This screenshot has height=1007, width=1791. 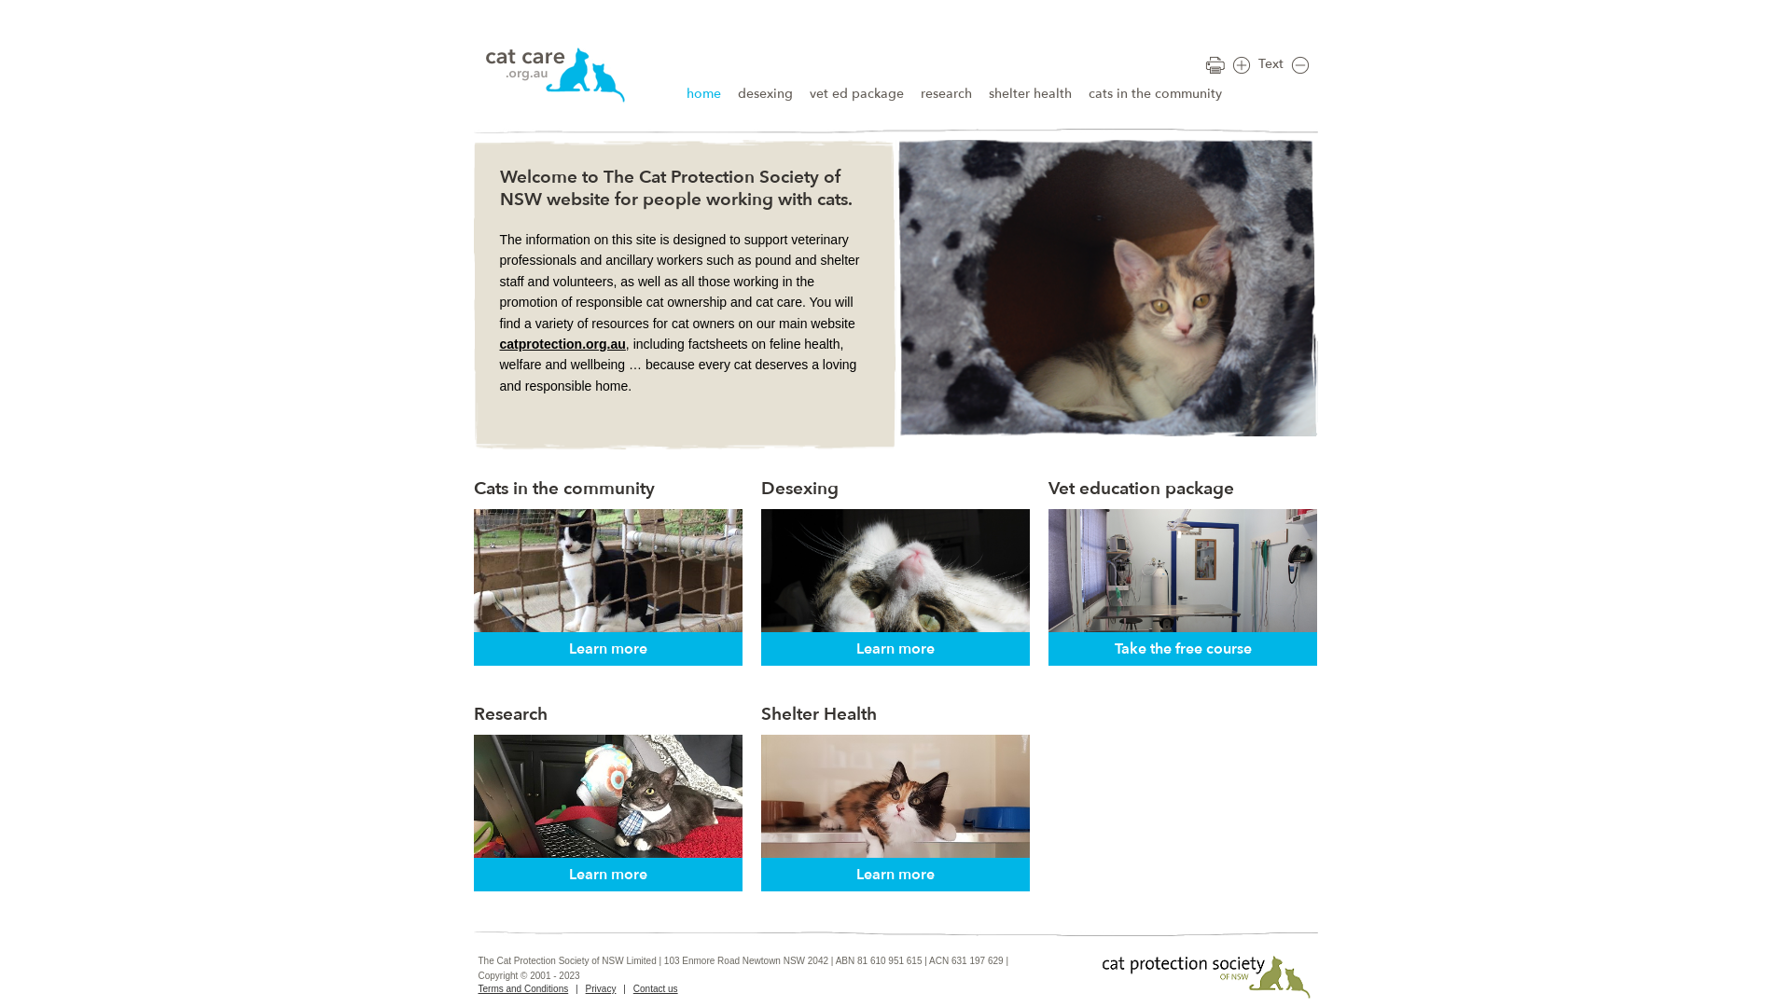 I want to click on vet ed package, so click(x=856, y=94).